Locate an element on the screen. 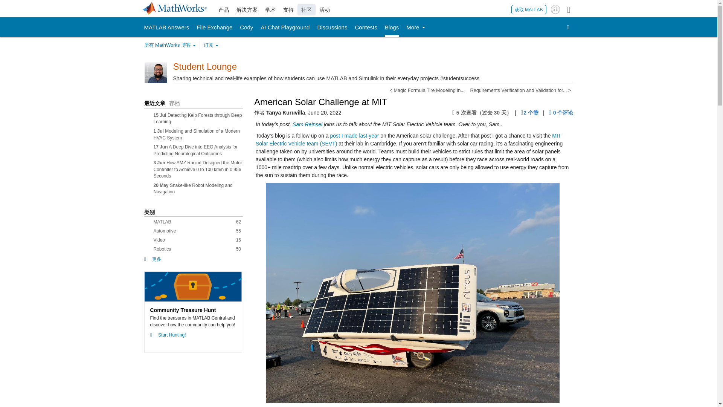 The width and height of the screenshot is (723, 407). Matrix Menu is located at coordinates (569, 9).